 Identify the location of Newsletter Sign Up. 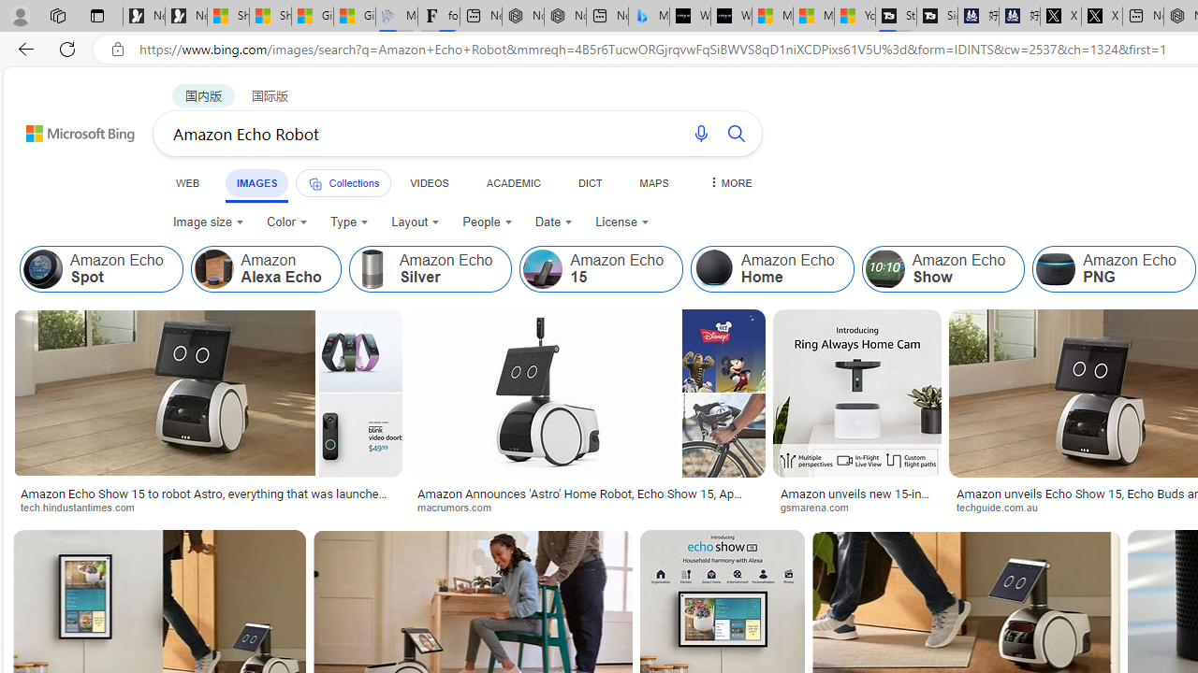
(185, 17).